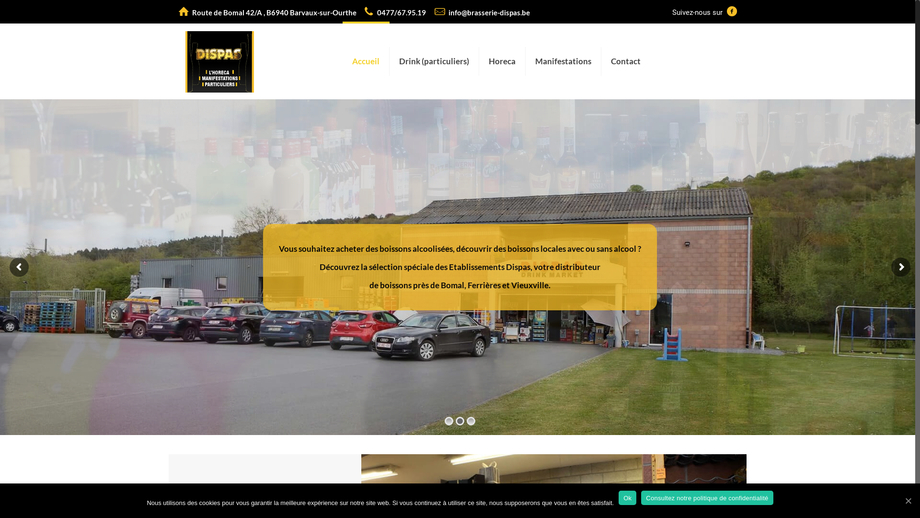  Describe the element at coordinates (626, 61) in the screenshot. I see `Contact` at that location.